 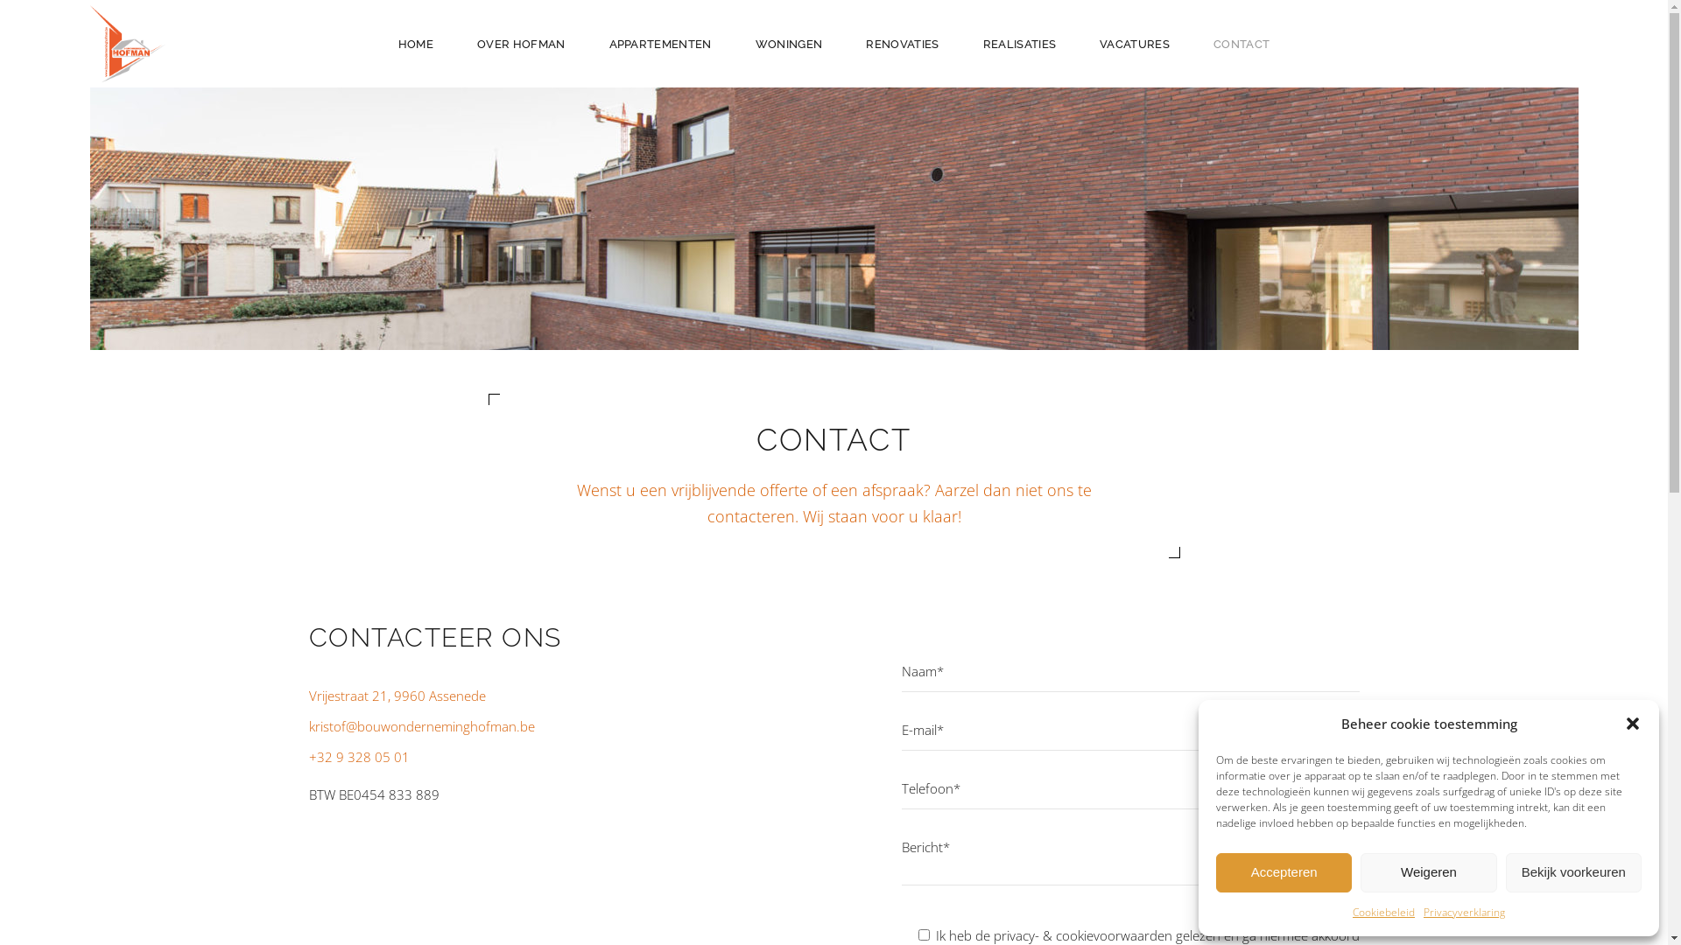 What do you see at coordinates (1241, 44) in the screenshot?
I see `CONTACT` at bounding box center [1241, 44].